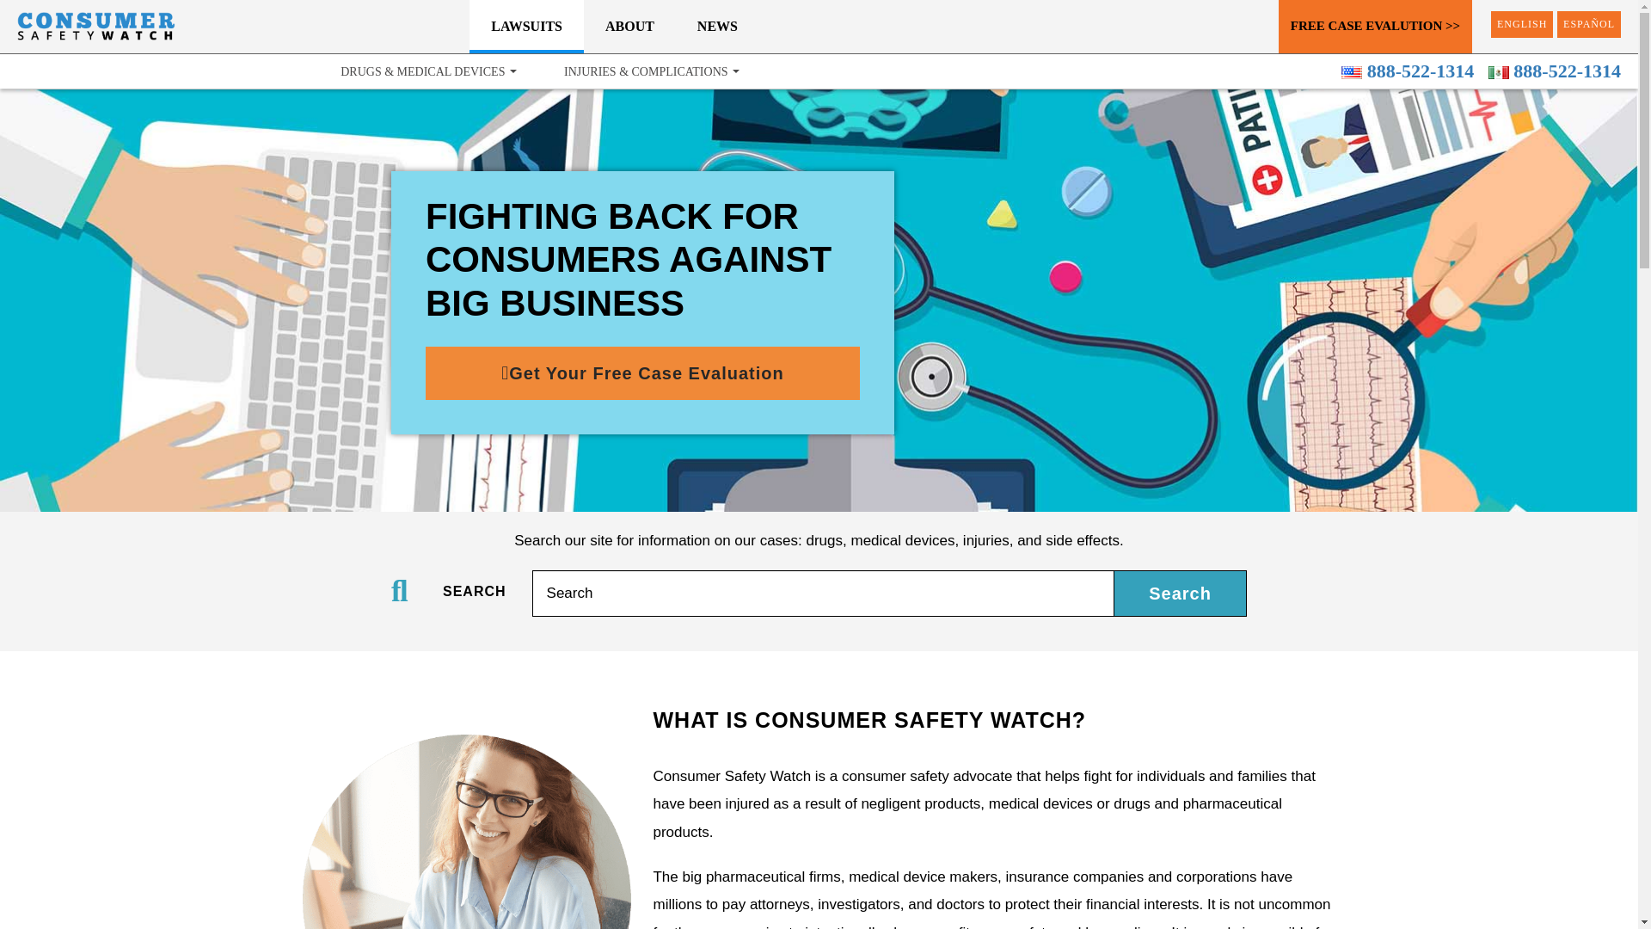 This screenshot has width=1651, height=929. I want to click on LAWSUITS, so click(526, 25).